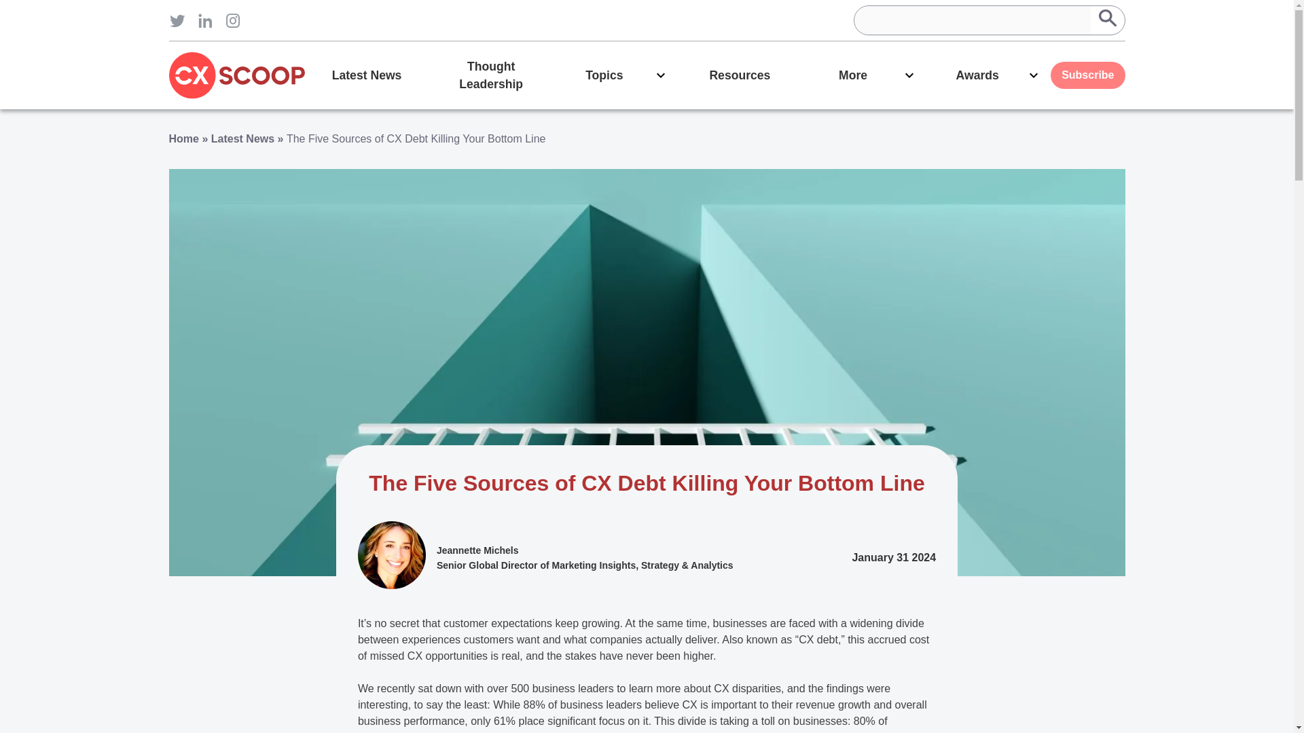 The width and height of the screenshot is (1304, 733). Describe the element at coordinates (366, 75) in the screenshot. I see `Latest News` at that location.